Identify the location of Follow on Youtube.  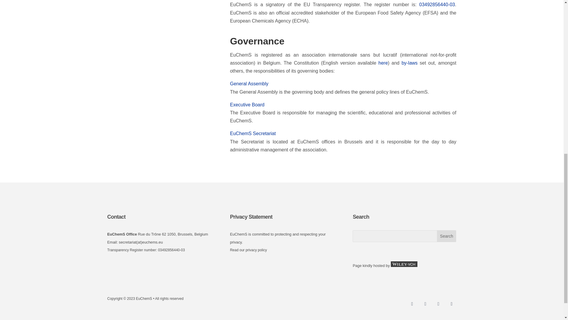
(451, 304).